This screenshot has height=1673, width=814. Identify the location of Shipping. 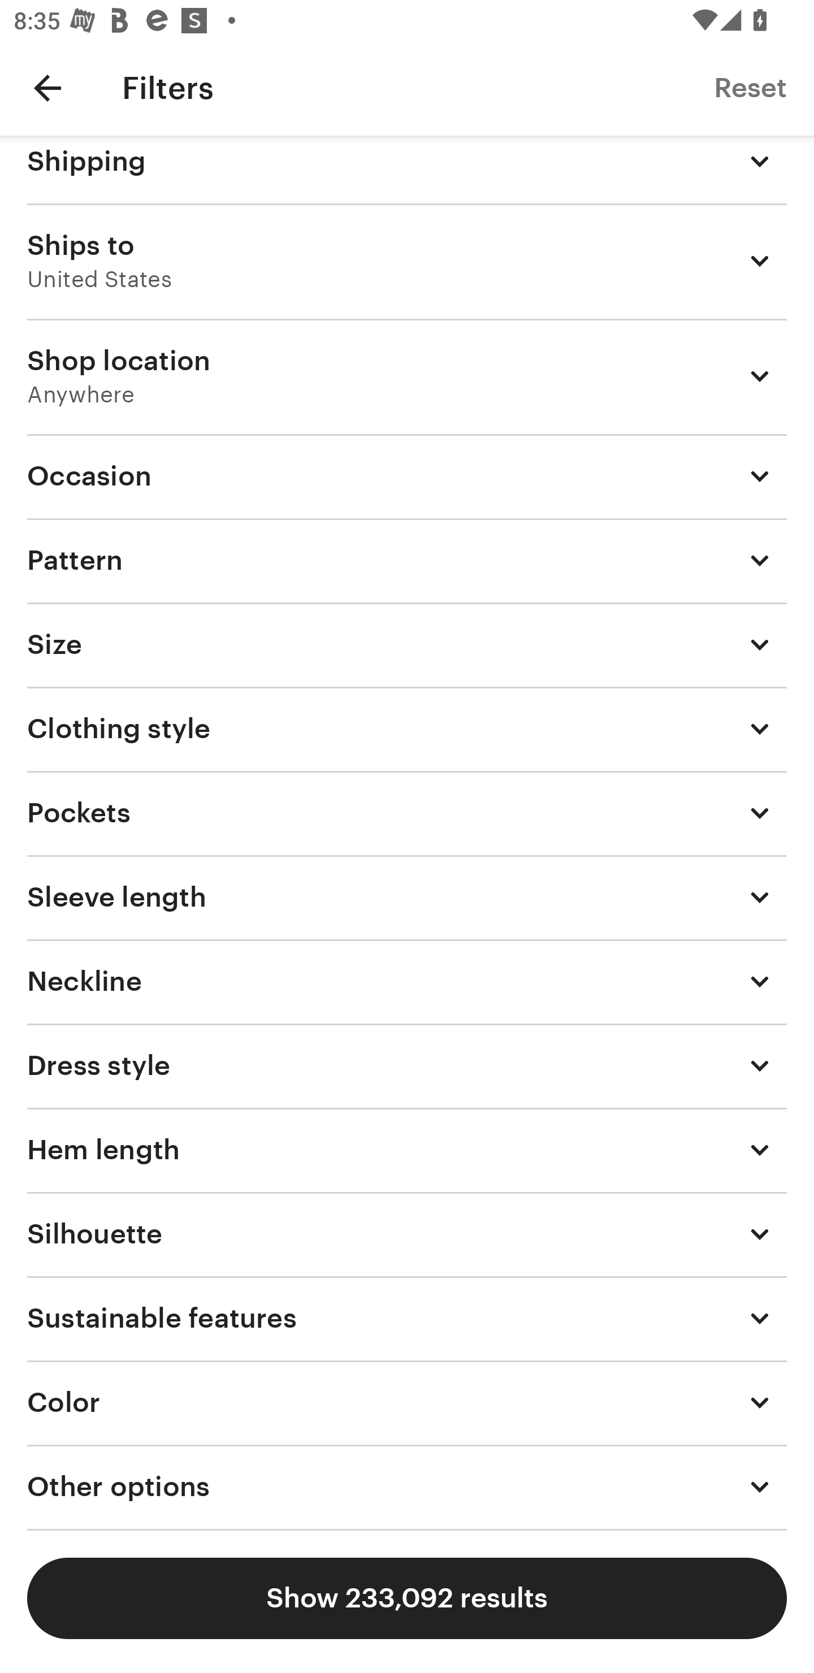
(407, 170).